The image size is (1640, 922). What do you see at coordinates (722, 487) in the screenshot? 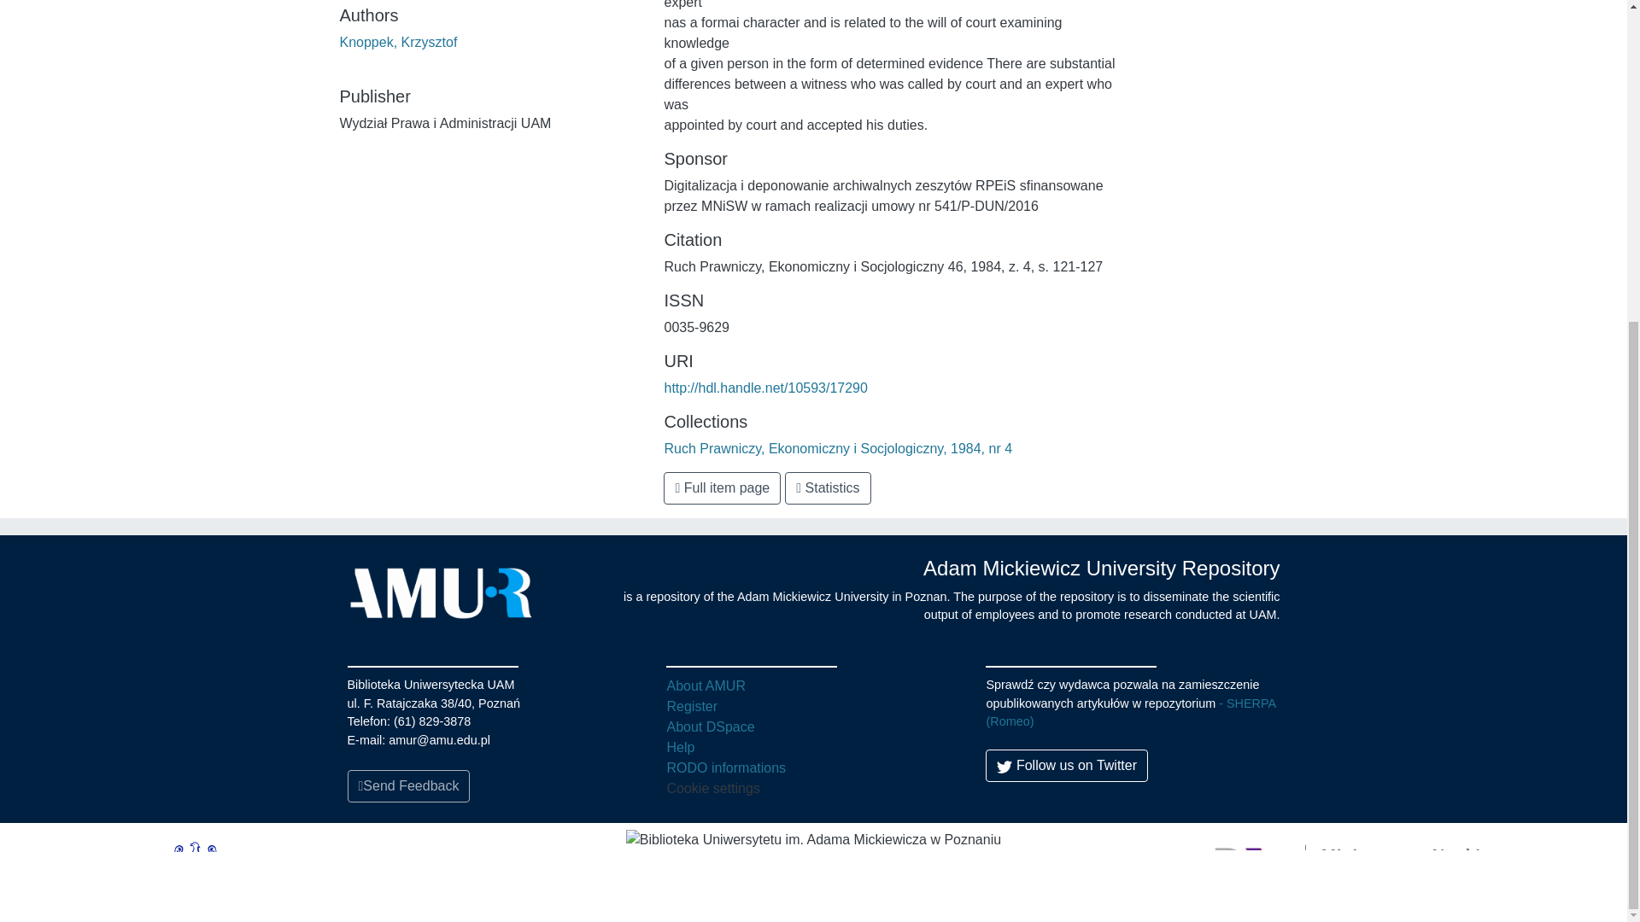
I see `Full item page` at bounding box center [722, 487].